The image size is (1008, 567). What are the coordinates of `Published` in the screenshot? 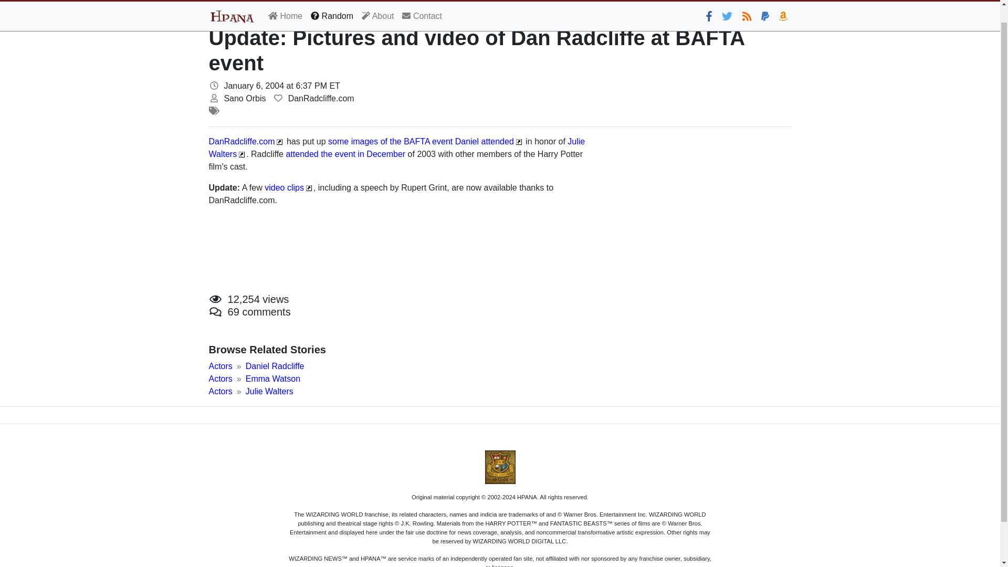 It's located at (214, 85).